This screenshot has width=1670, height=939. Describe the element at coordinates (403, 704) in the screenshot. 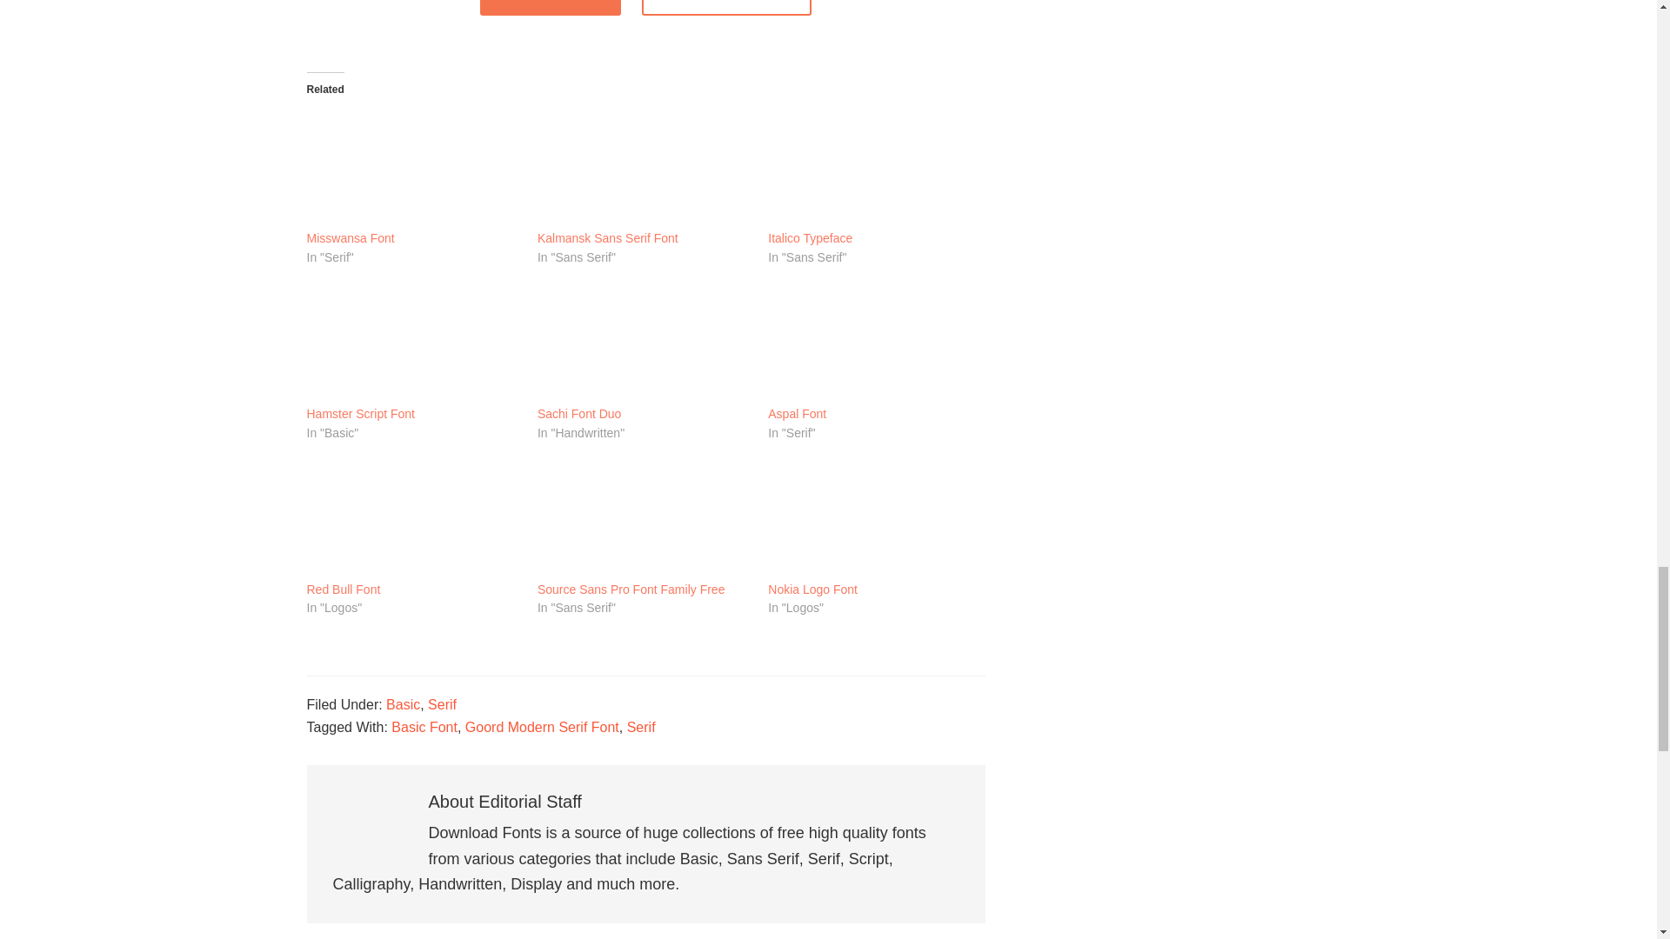

I see `Basic` at that location.